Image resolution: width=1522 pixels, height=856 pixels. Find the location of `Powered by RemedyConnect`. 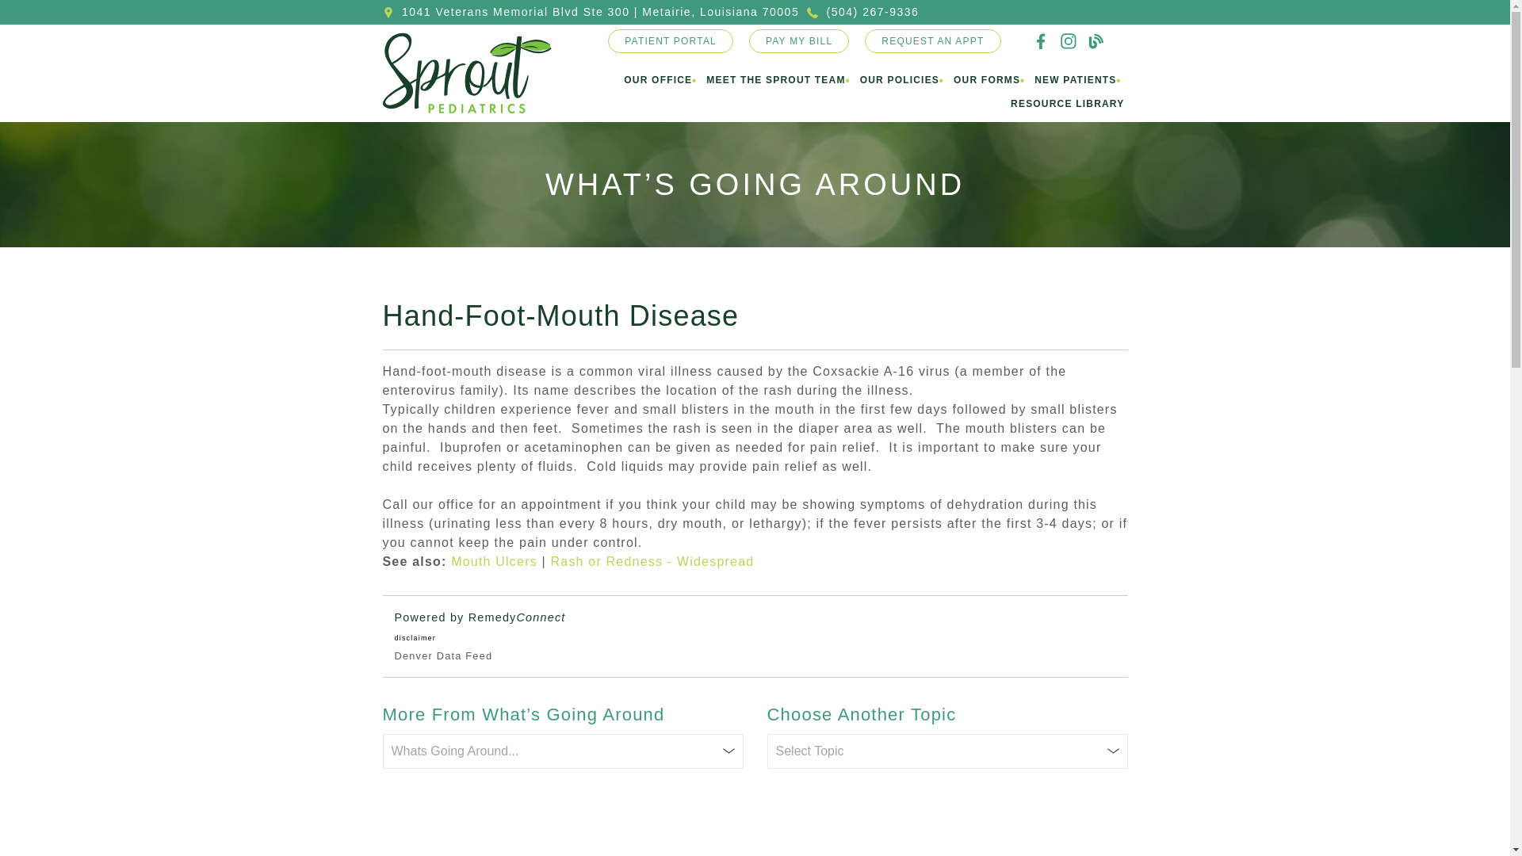

Powered by RemedyConnect is located at coordinates (480, 617).